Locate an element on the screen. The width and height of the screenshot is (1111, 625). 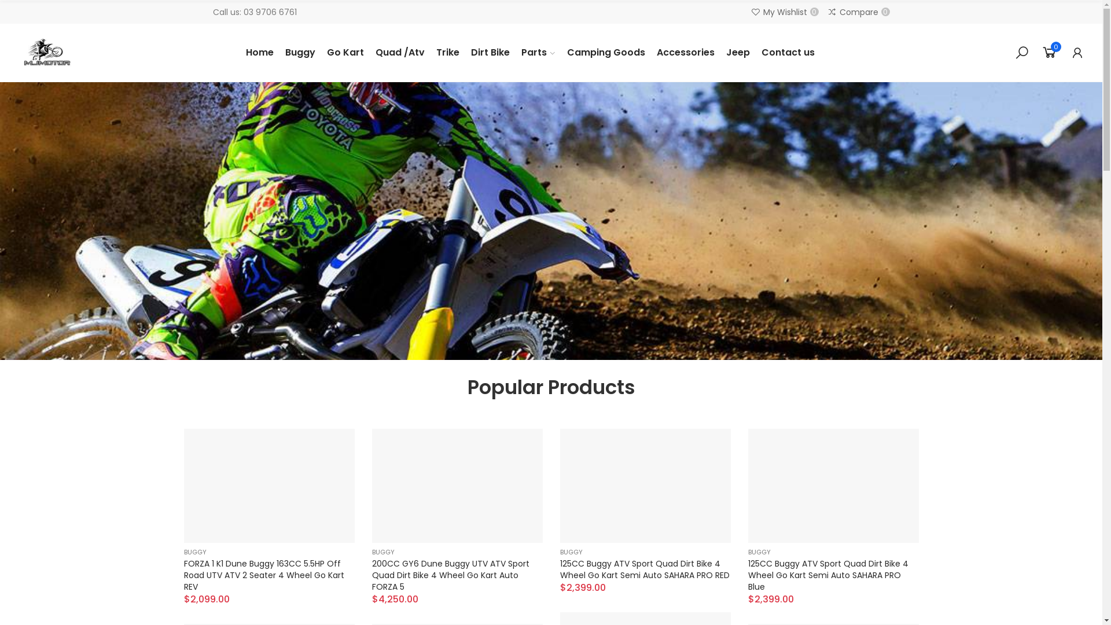
Accessories is located at coordinates (686, 53).